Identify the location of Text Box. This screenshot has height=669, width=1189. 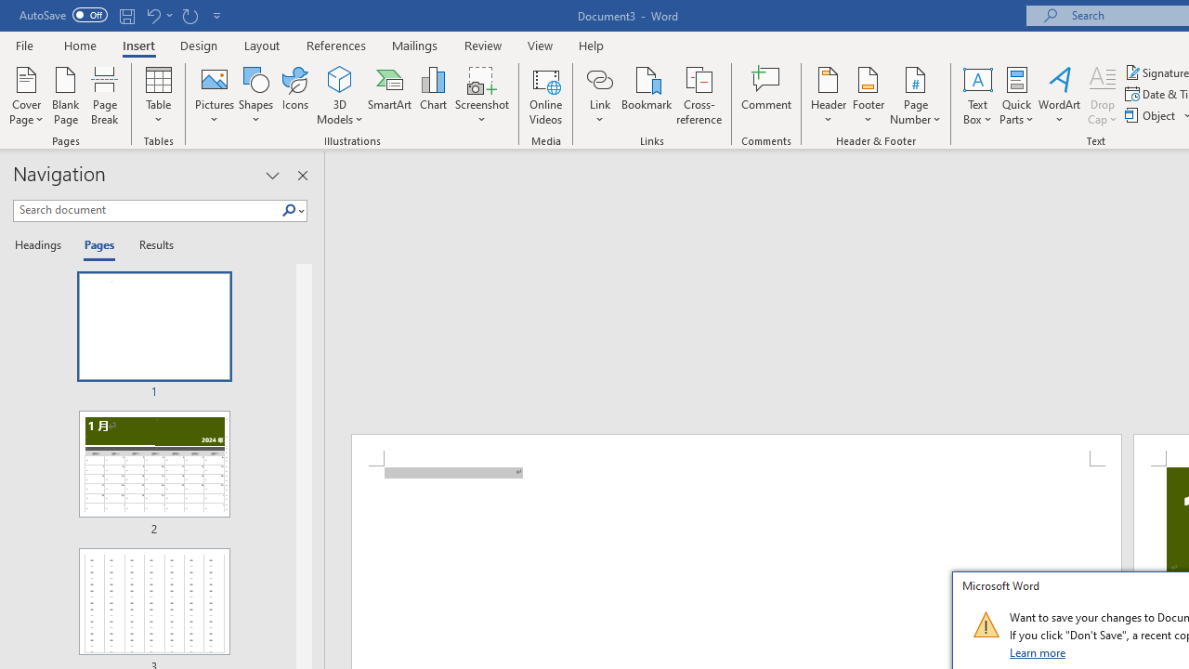
(977, 95).